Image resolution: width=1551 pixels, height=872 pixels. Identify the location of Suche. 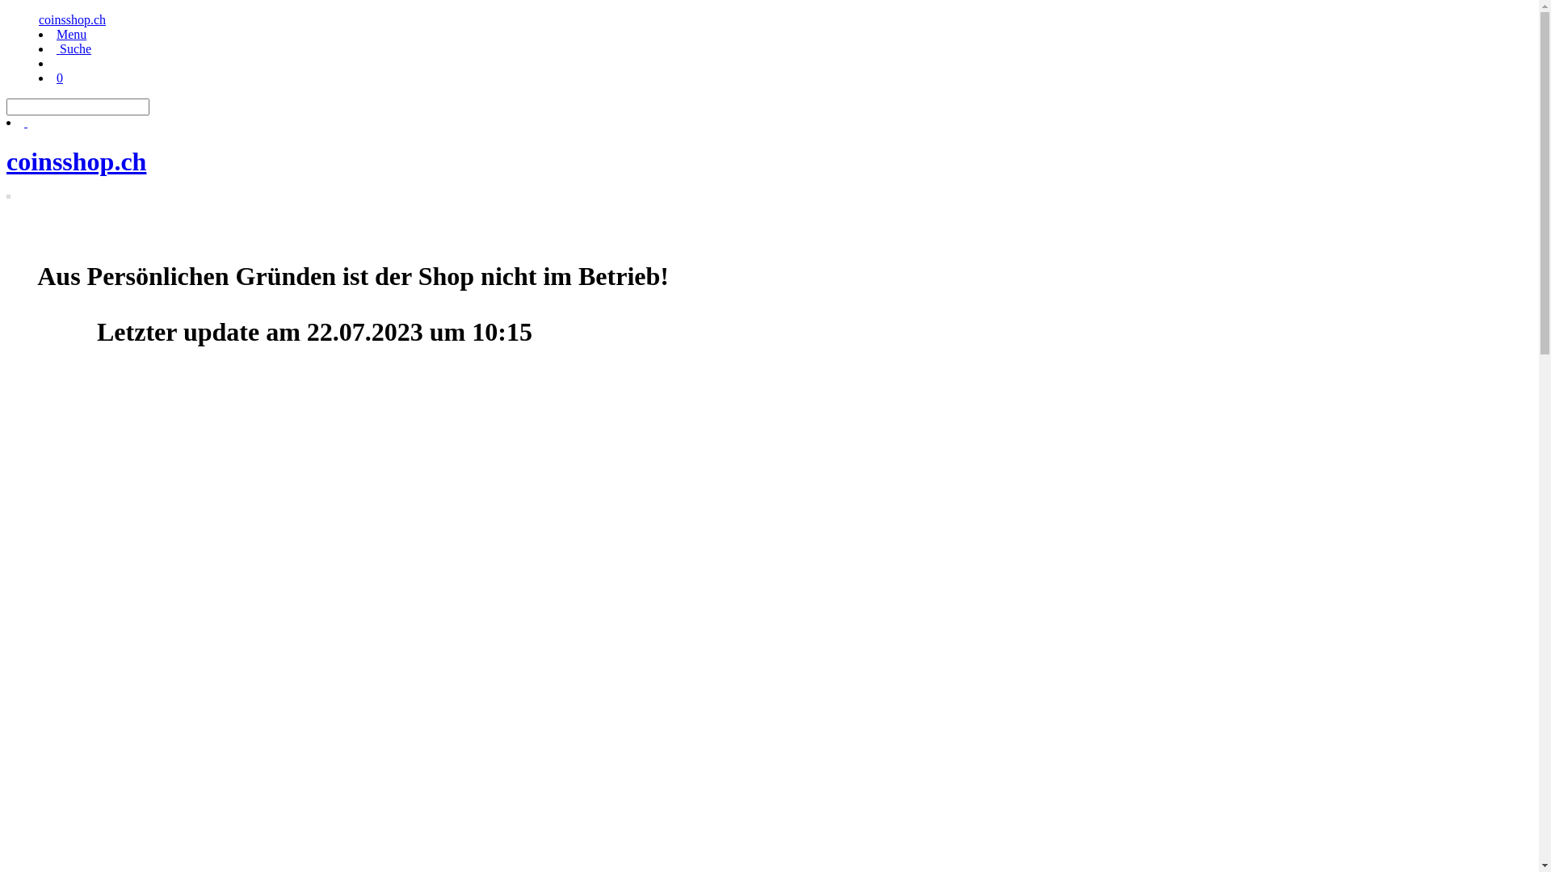
(26, 123).